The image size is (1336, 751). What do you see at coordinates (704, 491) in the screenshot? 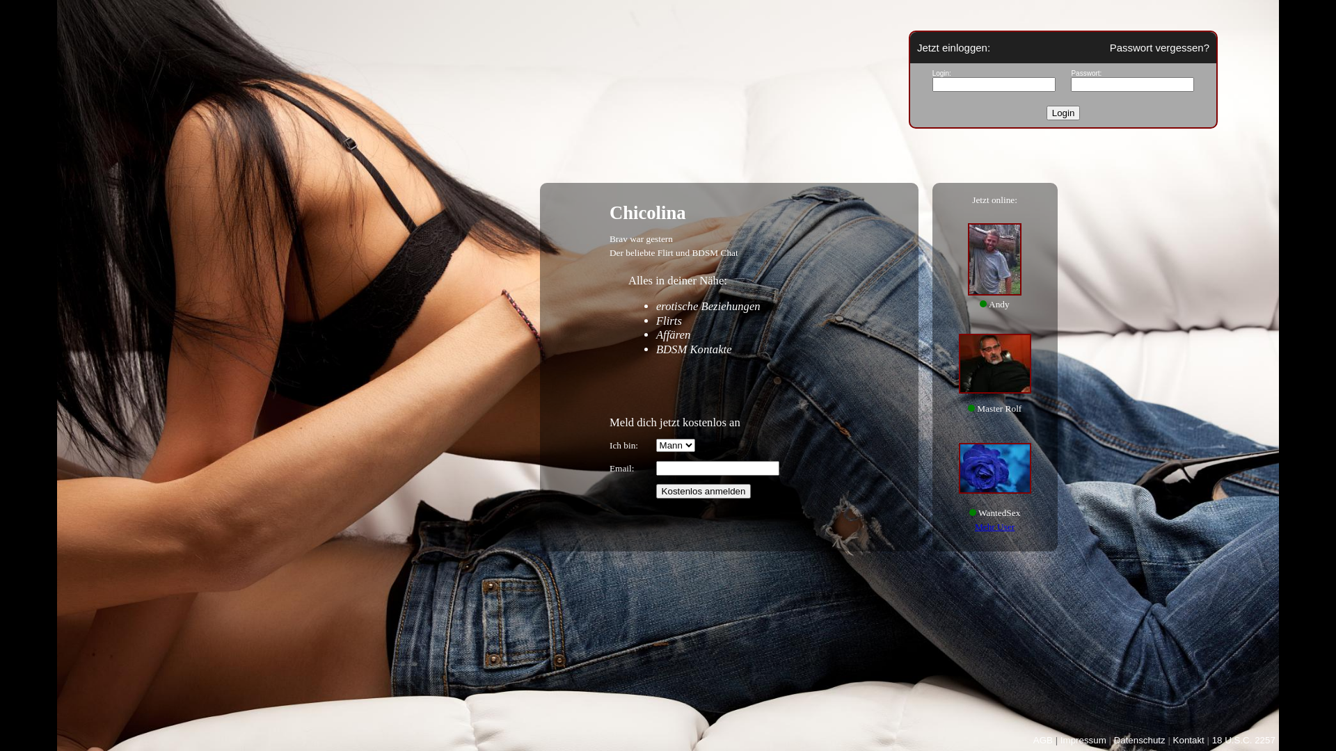
I see `Kostenlos anmelden` at bounding box center [704, 491].